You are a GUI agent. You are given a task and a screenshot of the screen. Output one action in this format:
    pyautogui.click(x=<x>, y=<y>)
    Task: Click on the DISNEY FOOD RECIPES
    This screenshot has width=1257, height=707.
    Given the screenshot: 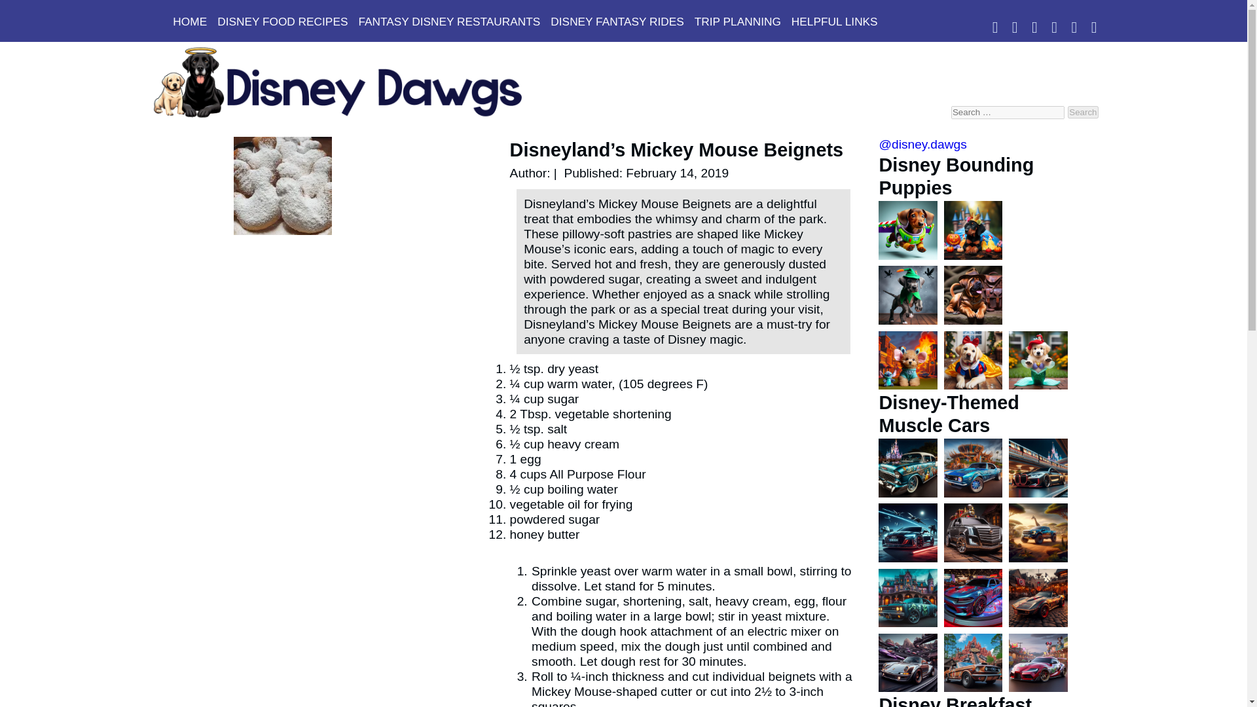 What is the action you would take?
    pyautogui.click(x=283, y=20)
    